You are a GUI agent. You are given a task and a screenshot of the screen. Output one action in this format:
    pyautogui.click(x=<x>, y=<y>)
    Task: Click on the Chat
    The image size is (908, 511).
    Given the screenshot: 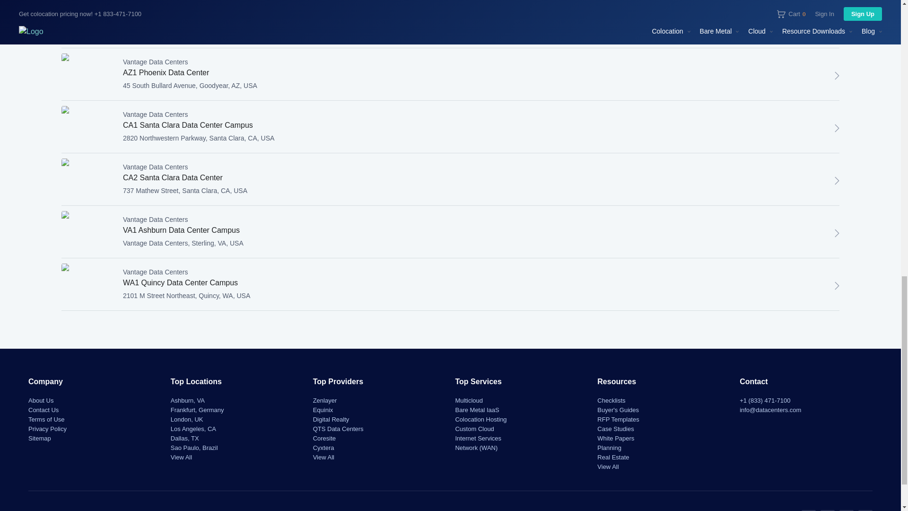 What is the action you would take?
    pyautogui.click(x=837, y=75)
    